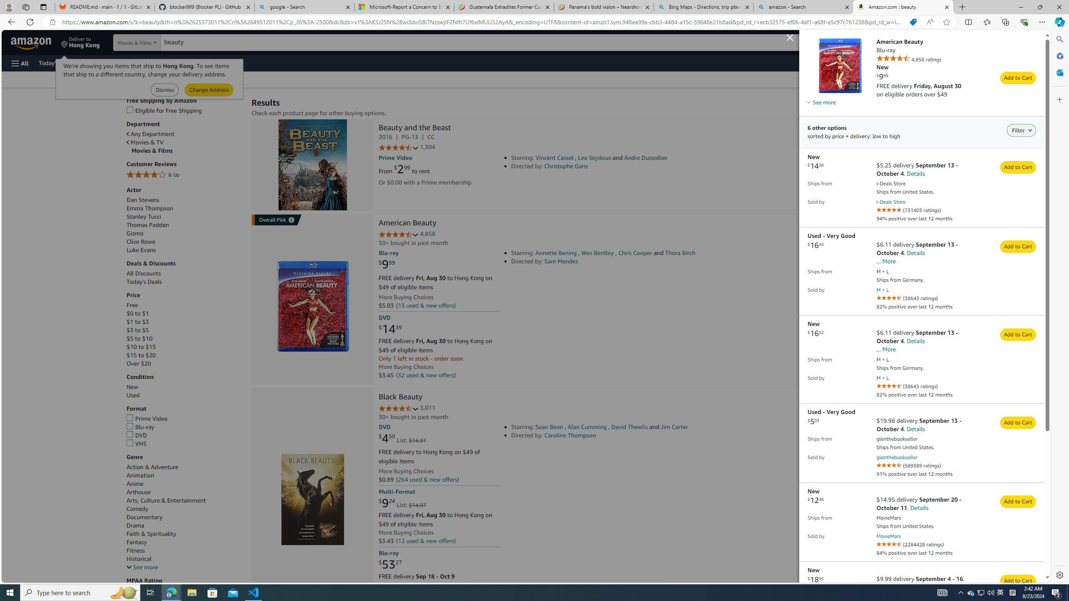  Describe the element at coordinates (566, 166) in the screenshot. I see `Christophe Gans` at that location.